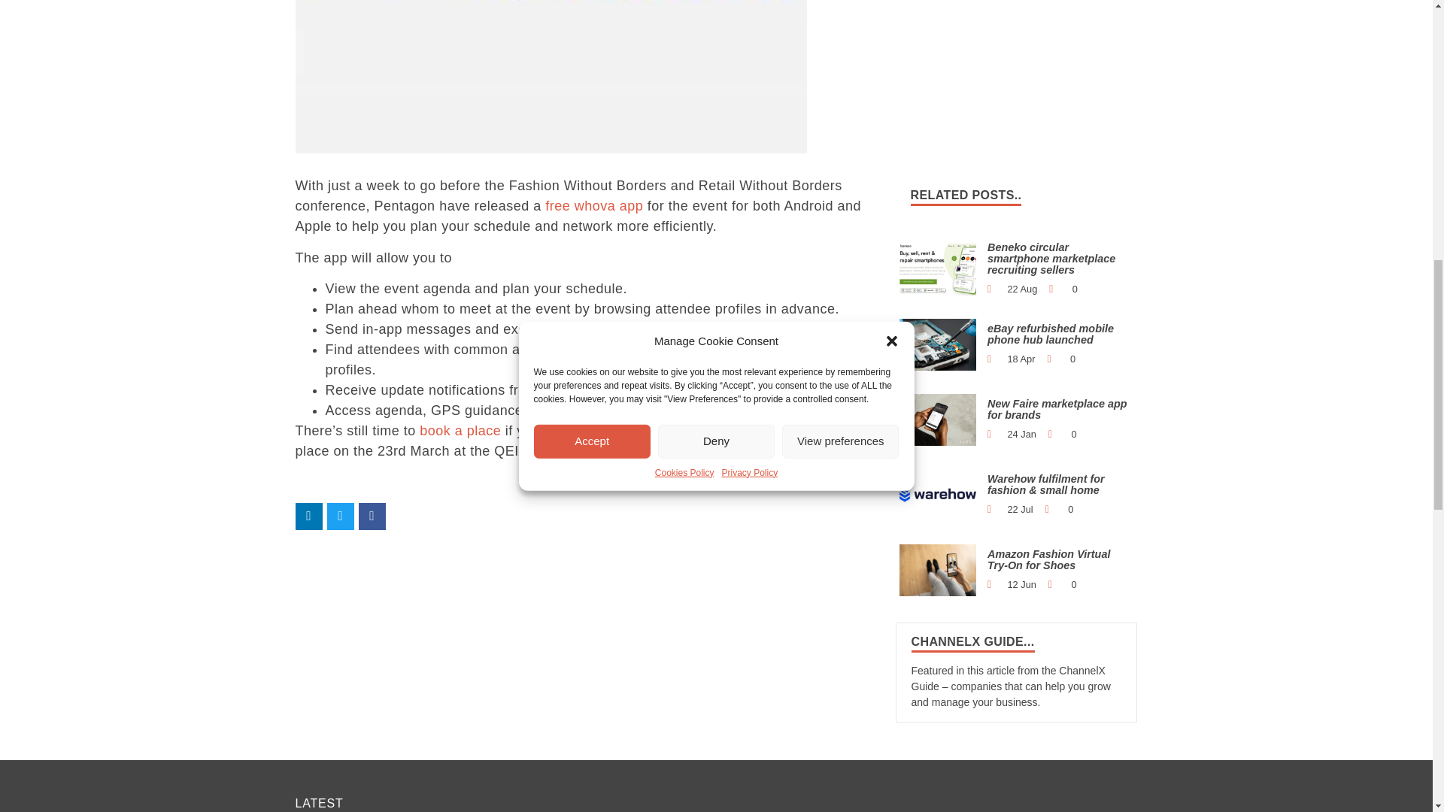  Describe the element at coordinates (939, 419) in the screenshot. I see `New Faire marketplace app for brands` at that location.